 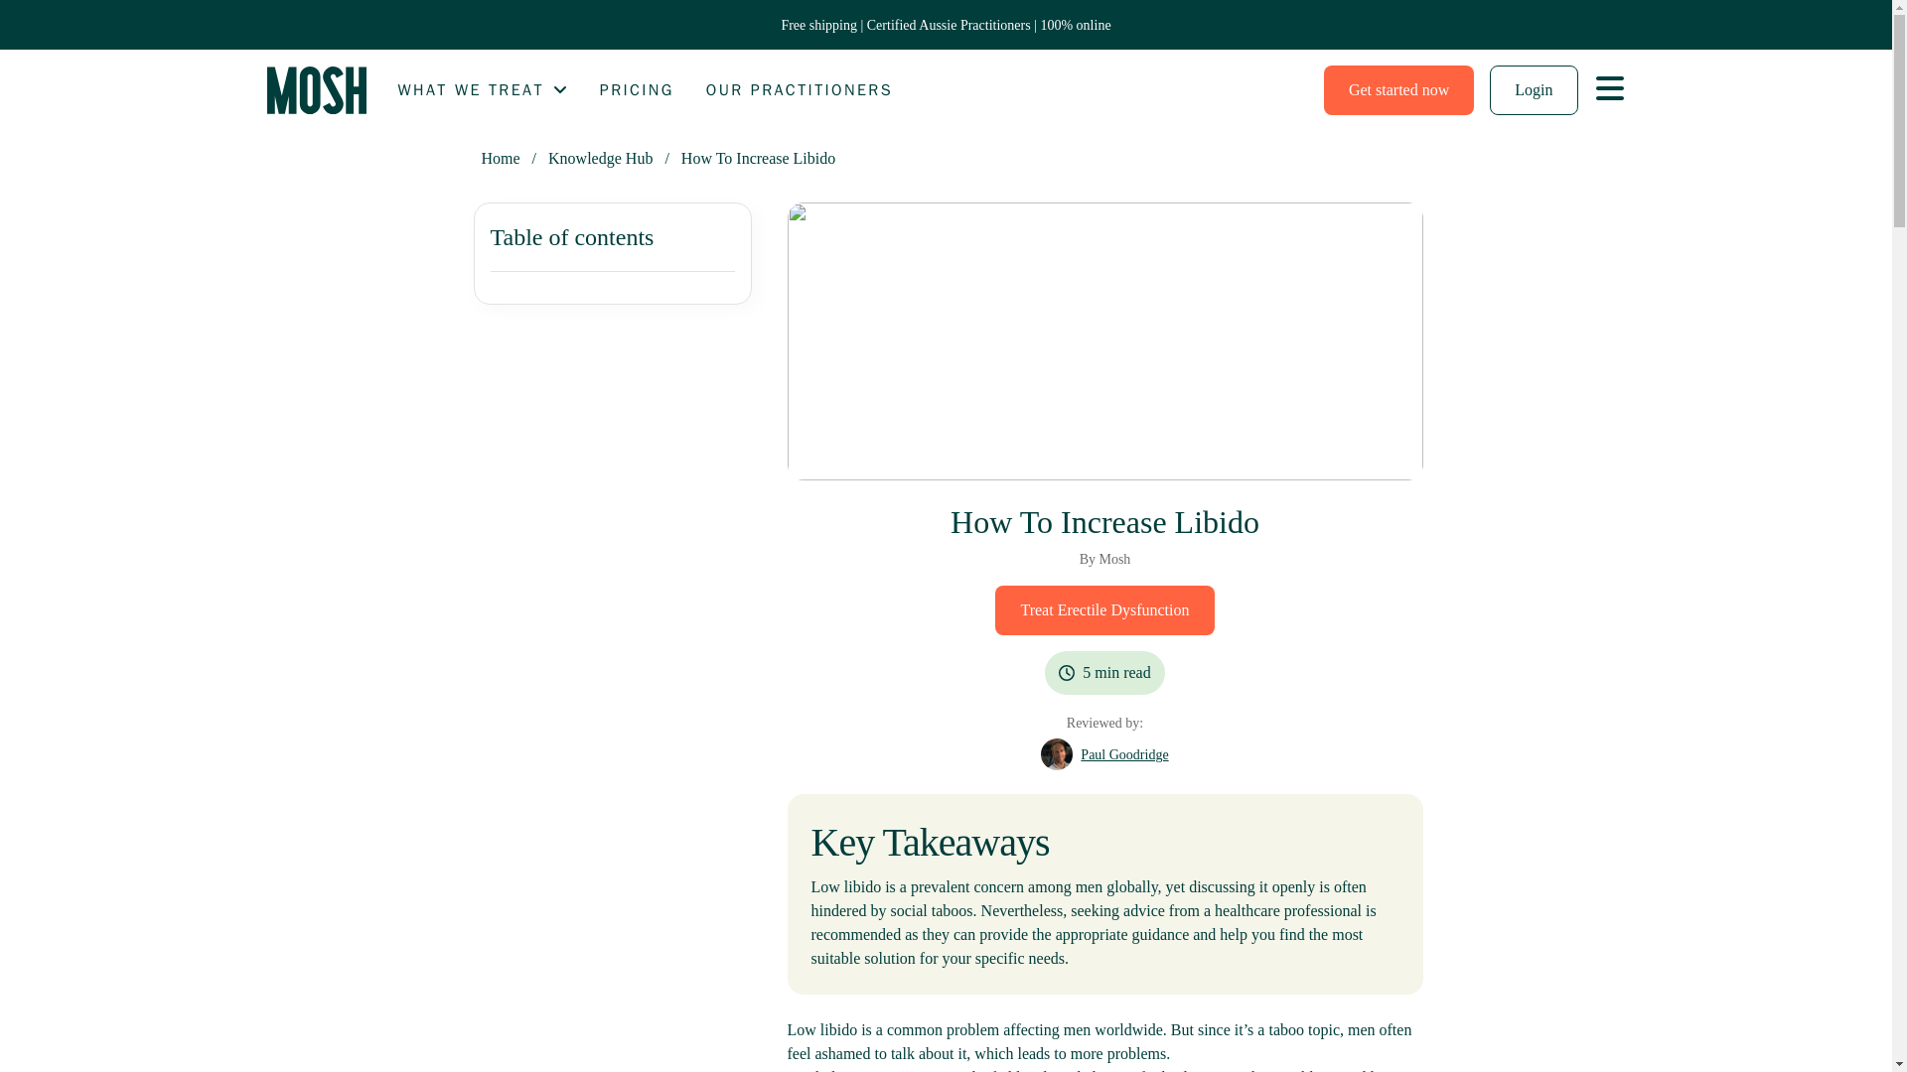 What do you see at coordinates (316, 89) in the screenshot?
I see `Home` at bounding box center [316, 89].